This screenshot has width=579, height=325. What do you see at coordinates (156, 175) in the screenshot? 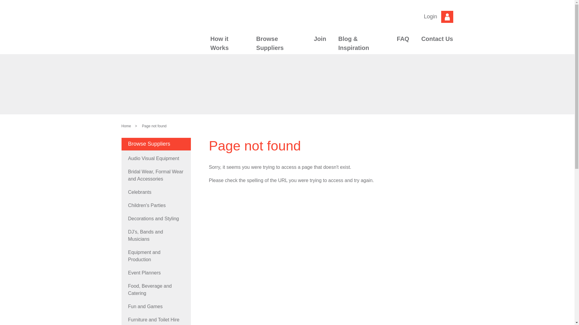
I see `Bridal Wear, Formal Wear and Accessories` at bounding box center [156, 175].